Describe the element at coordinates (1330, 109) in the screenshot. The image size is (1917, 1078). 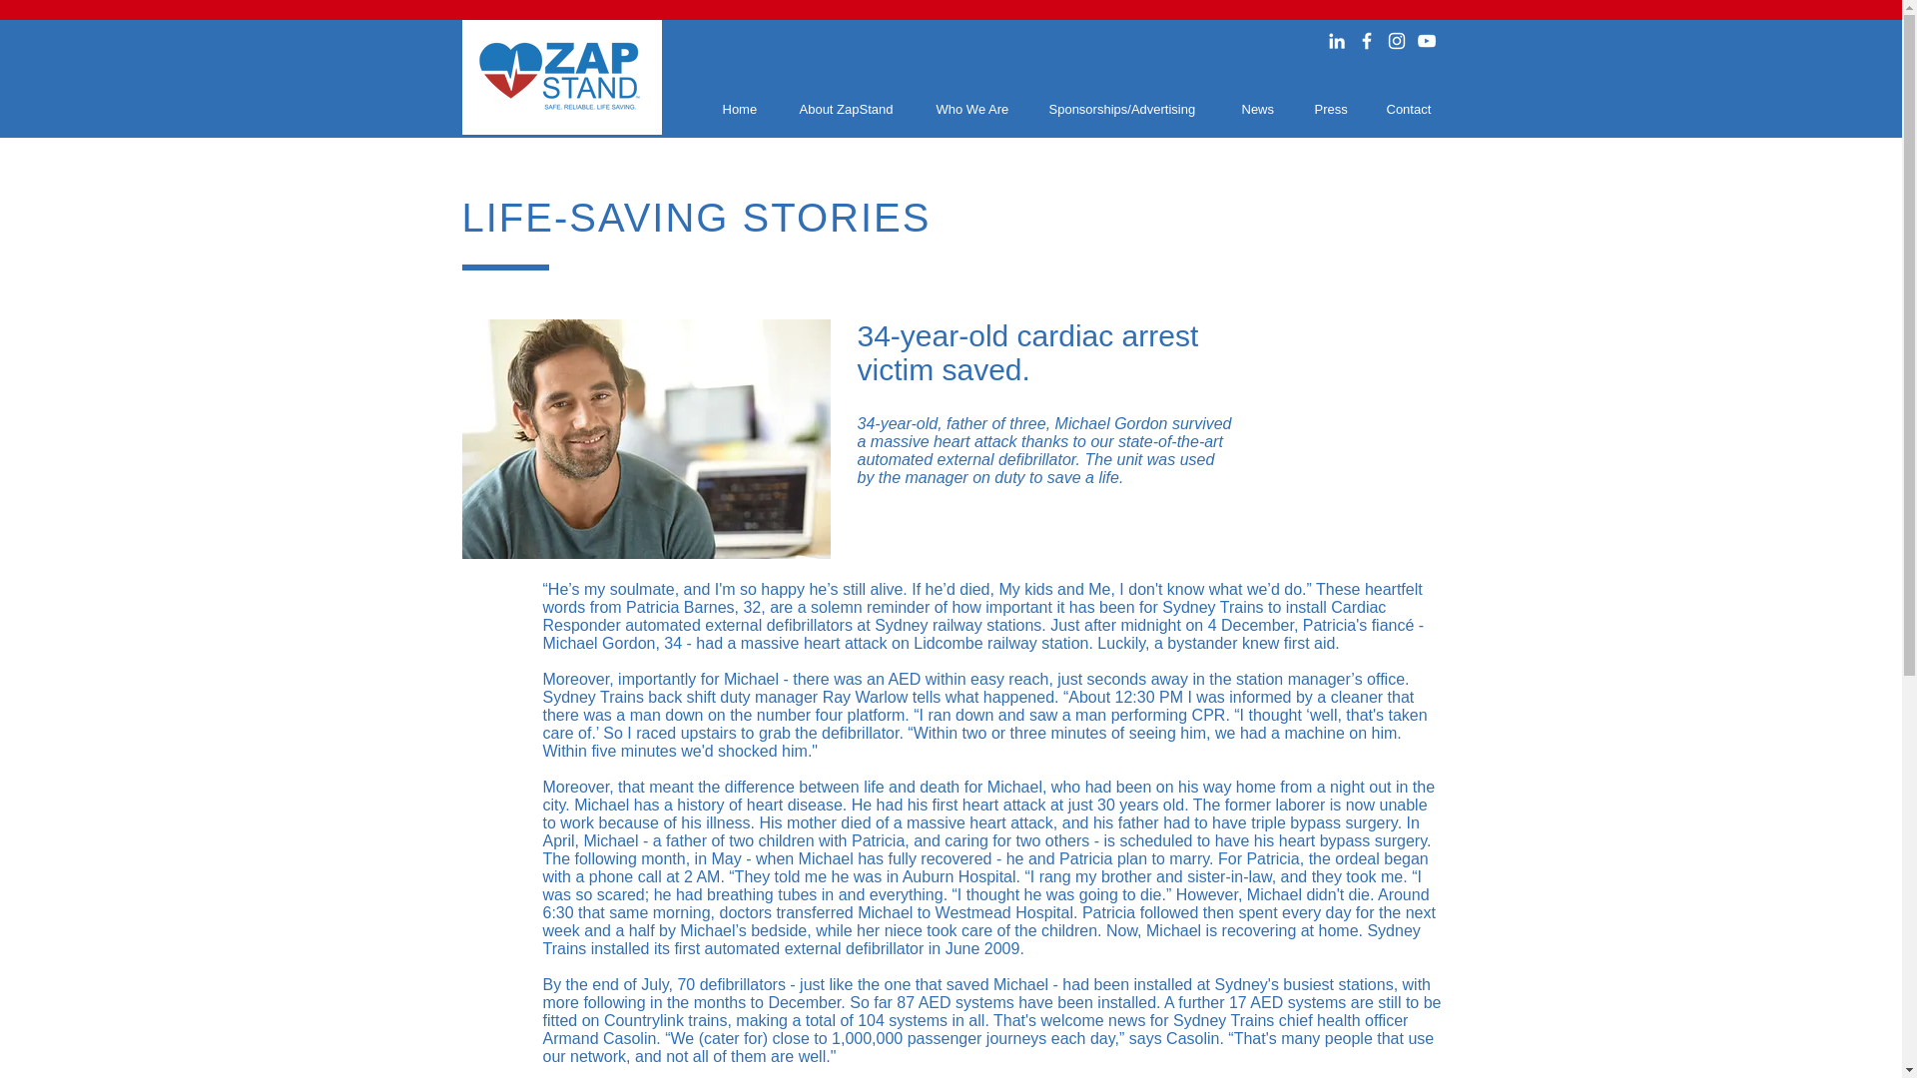
I see `Press` at that location.